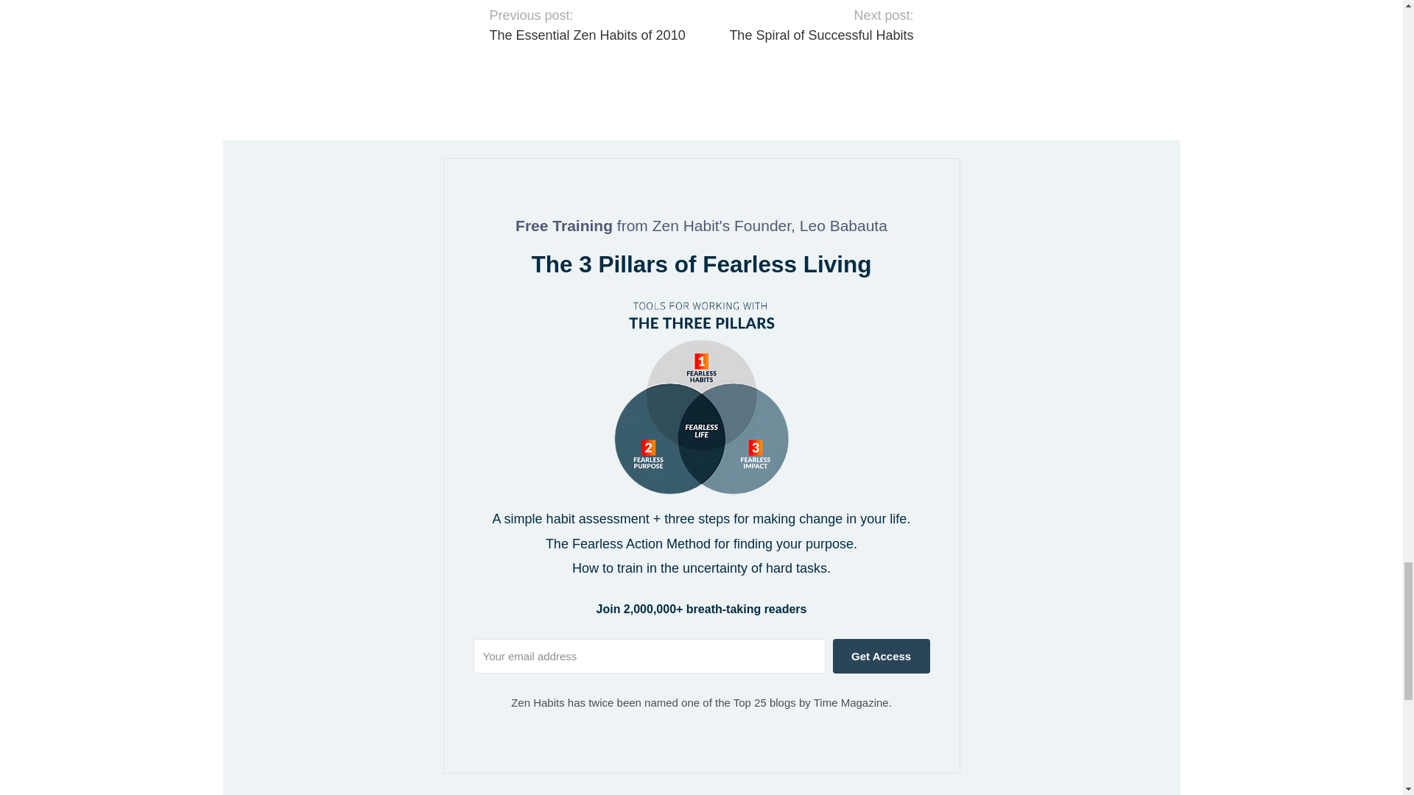  What do you see at coordinates (586, 35) in the screenshot?
I see `The Essential Zen Habits of 2010` at bounding box center [586, 35].